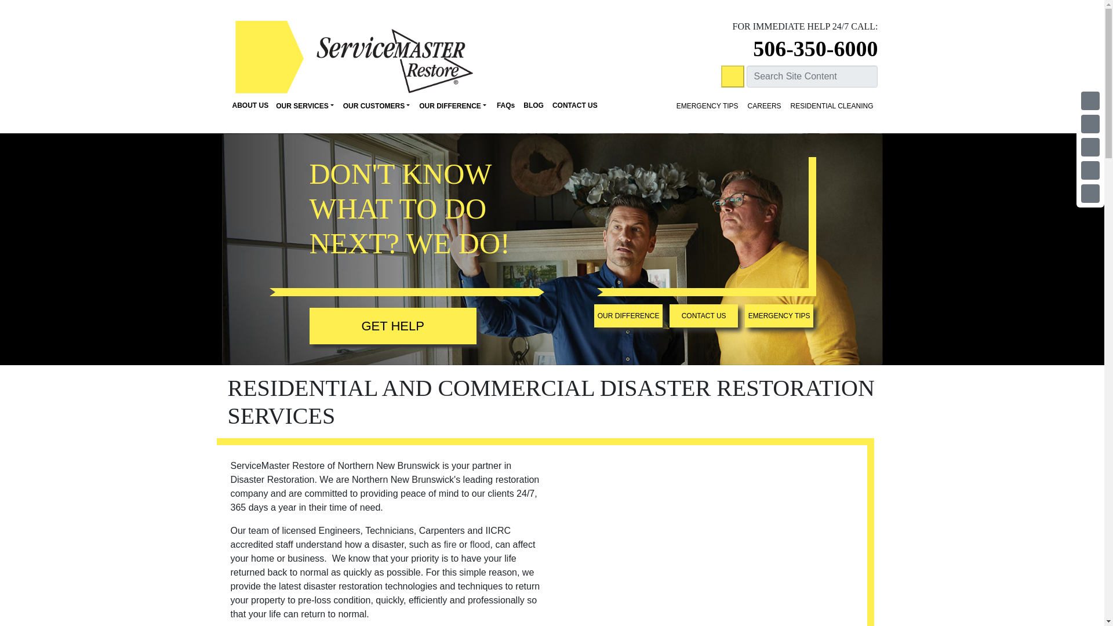 Image resolution: width=1113 pixels, height=626 pixels. Describe the element at coordinates (707, 105) in the screenshot. I see `EMERGENCY TIPS` at that location.